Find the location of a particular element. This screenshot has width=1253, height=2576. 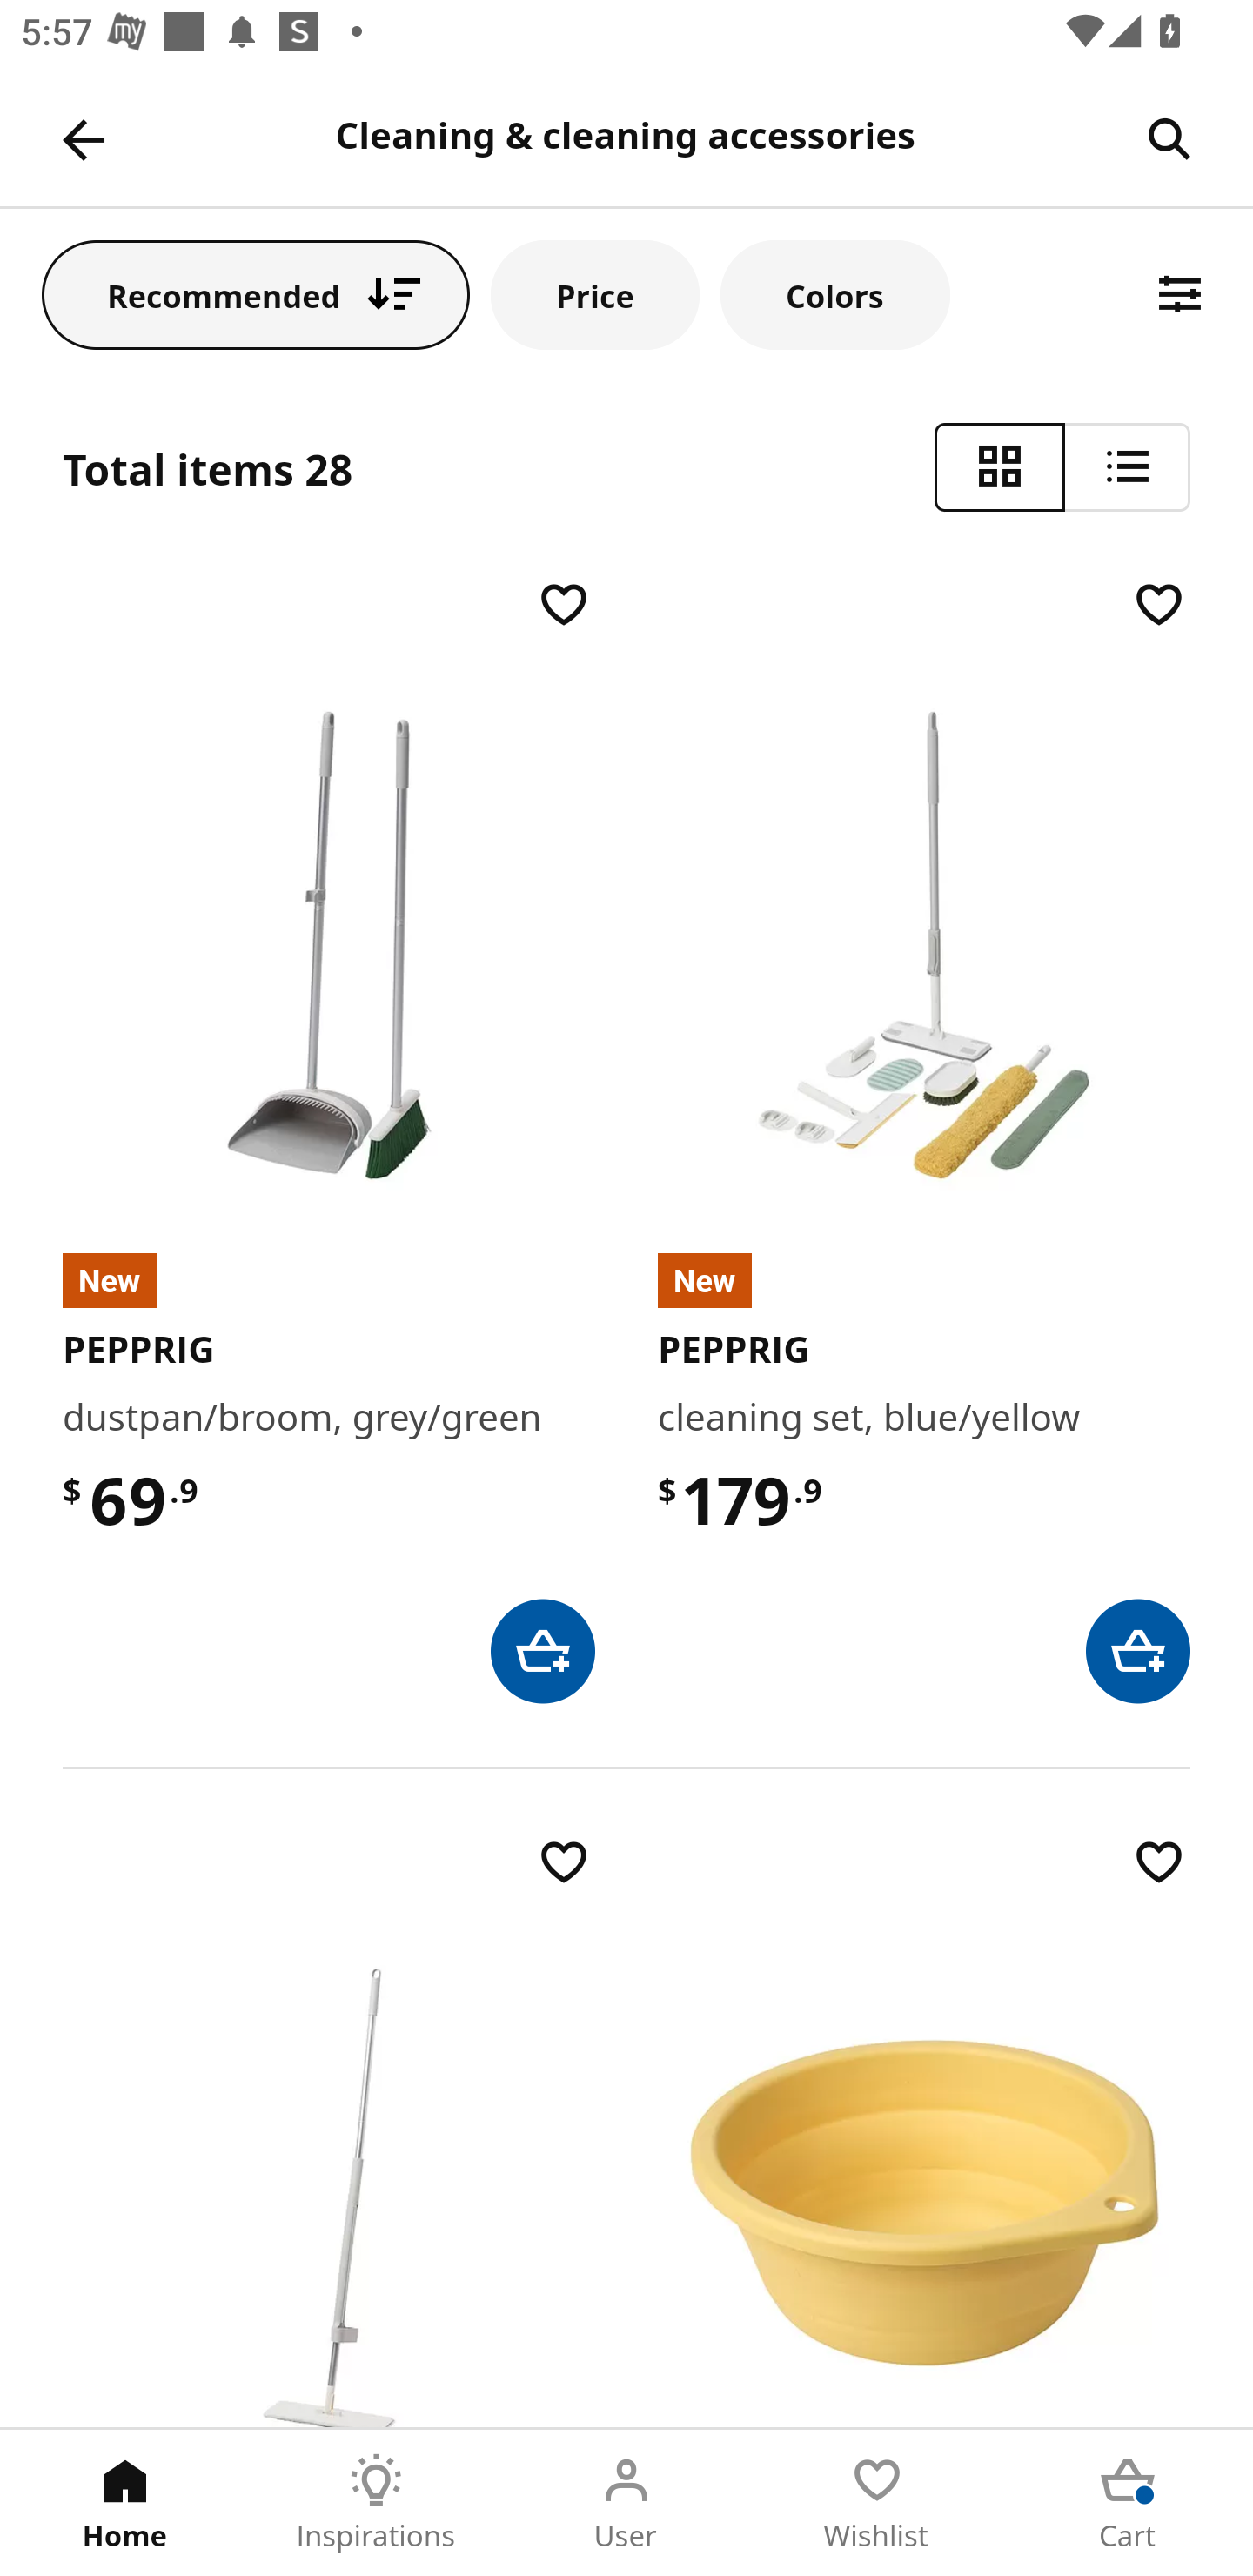

Recommended is located at coordinates (256, 294).